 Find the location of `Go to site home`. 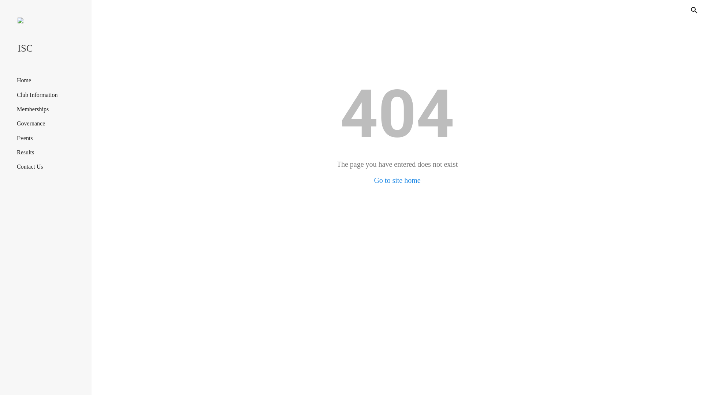

Go to site home is located at coordinates (397, 180).